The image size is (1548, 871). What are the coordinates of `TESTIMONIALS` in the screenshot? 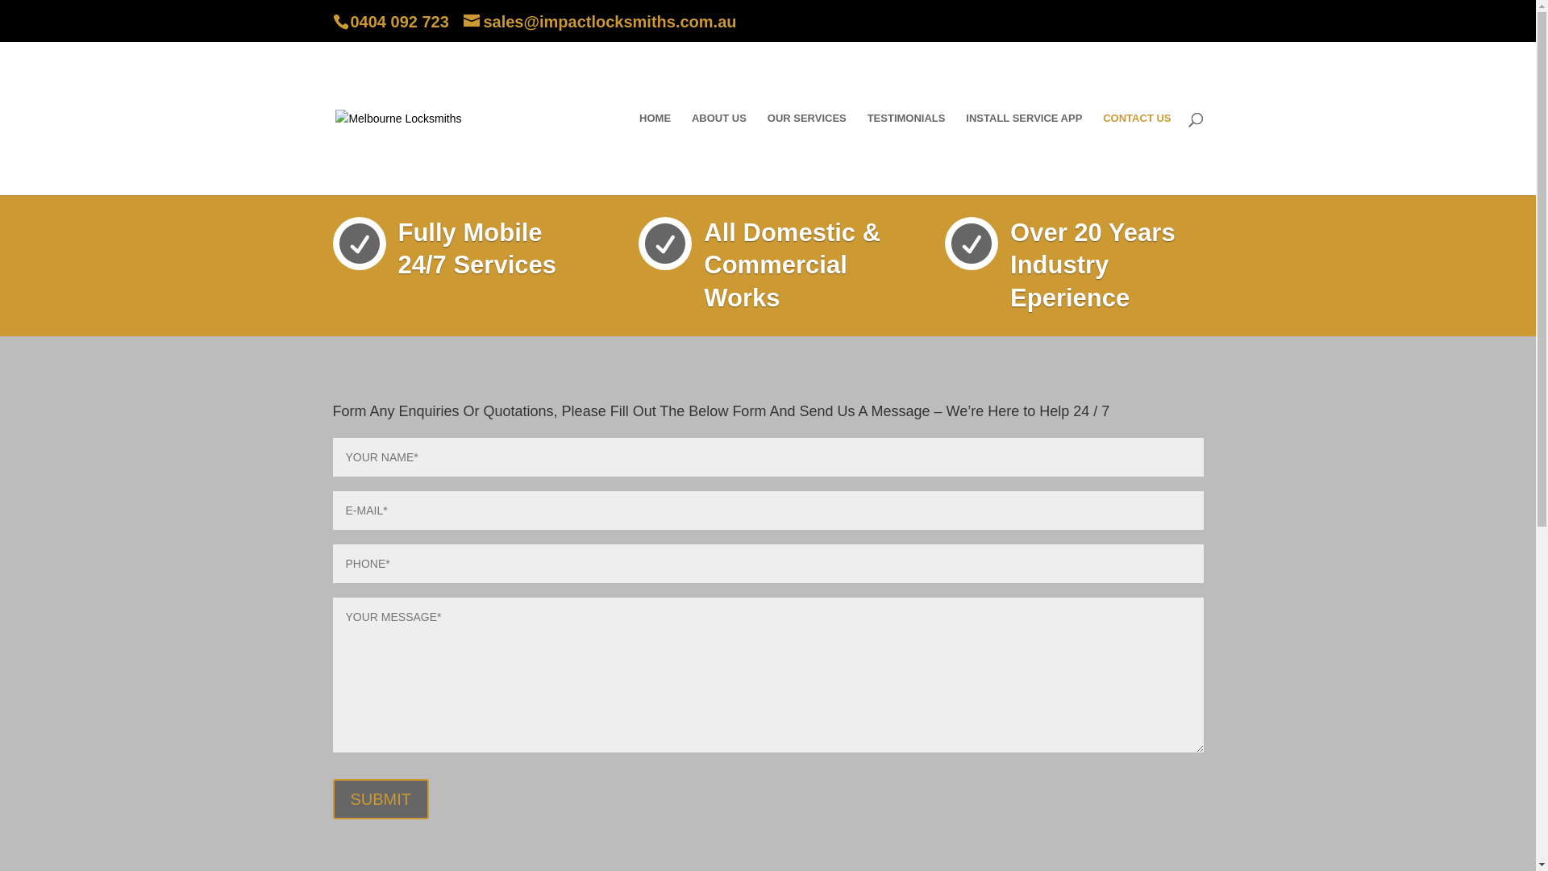 It's located at (906, 154).